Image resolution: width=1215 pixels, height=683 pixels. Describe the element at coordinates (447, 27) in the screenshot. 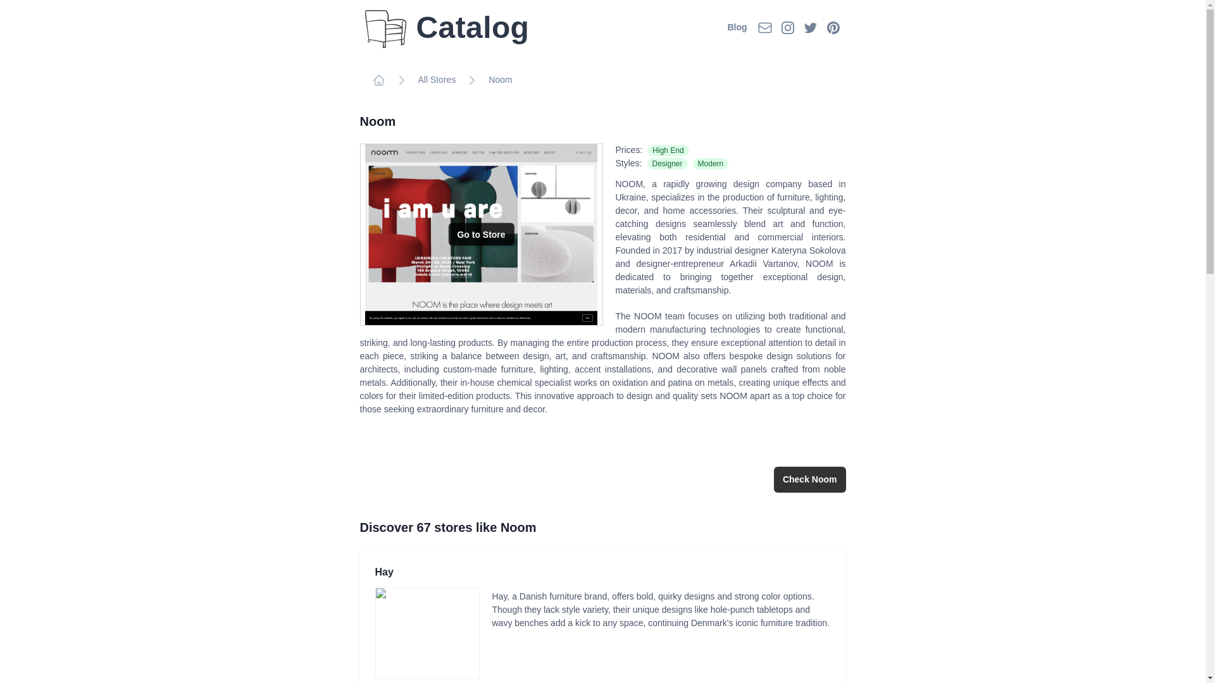

I see `Catalog` at that location.